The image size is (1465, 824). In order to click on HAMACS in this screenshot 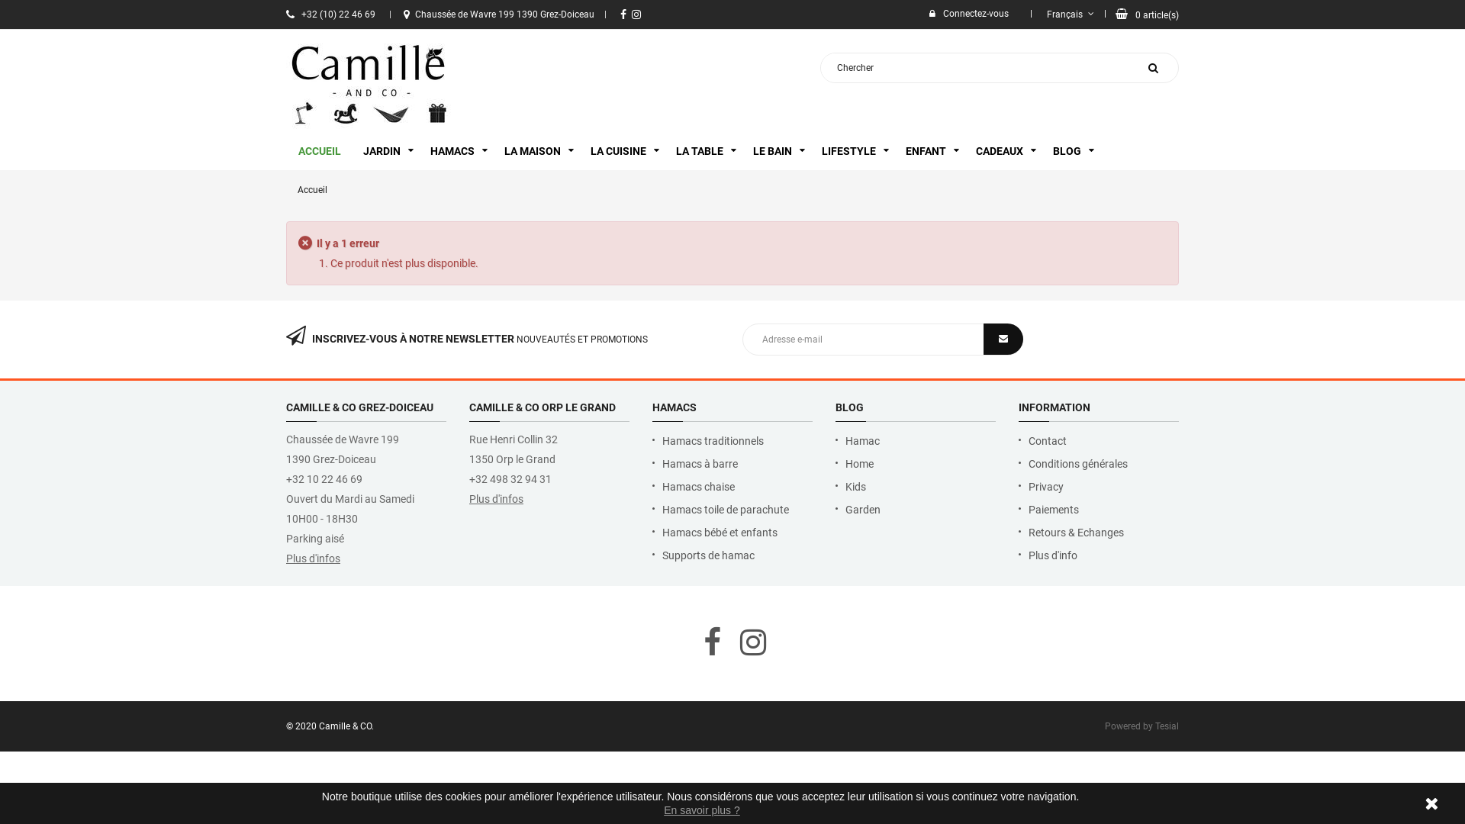, I will do `click(458, 151)`.